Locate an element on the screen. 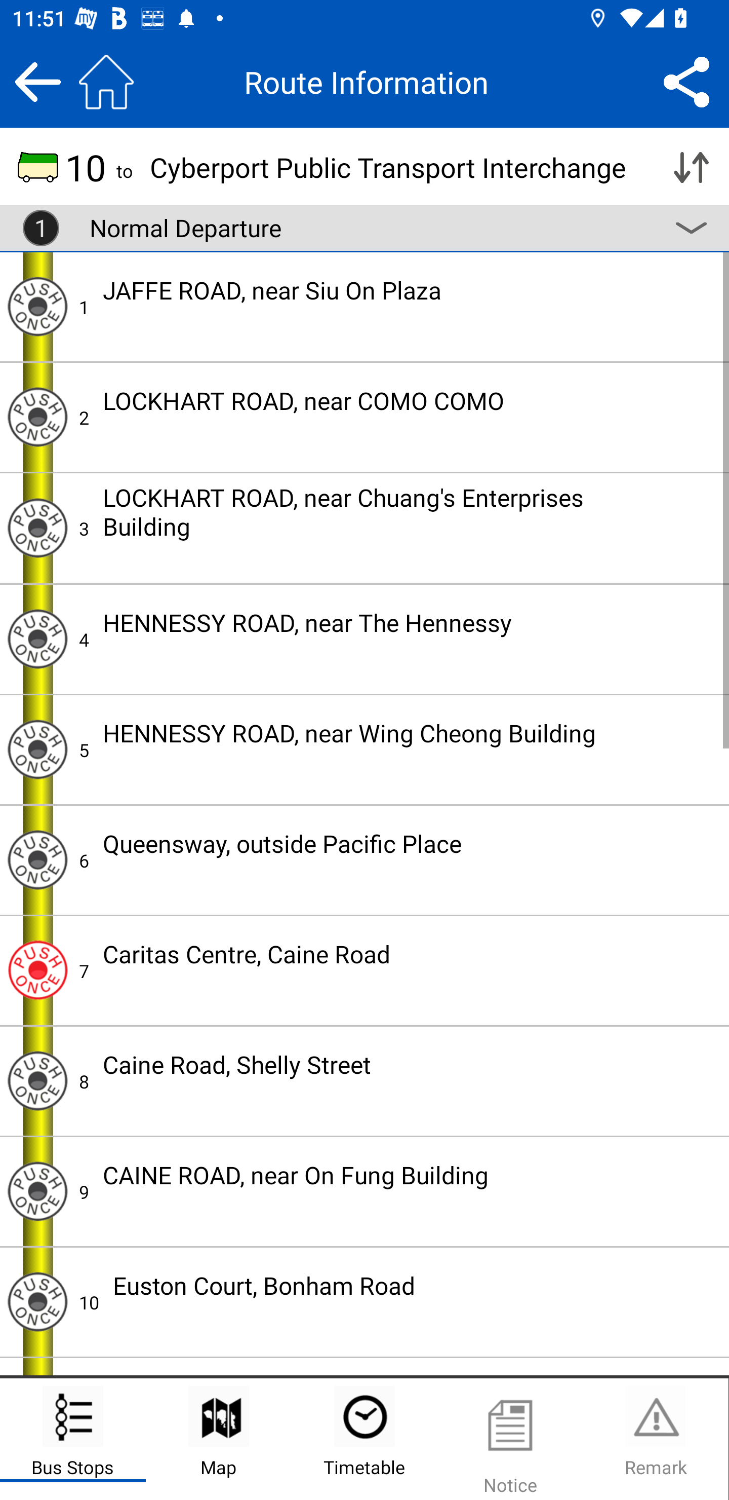  Alight Reminder is located at coordinates (37, 528).